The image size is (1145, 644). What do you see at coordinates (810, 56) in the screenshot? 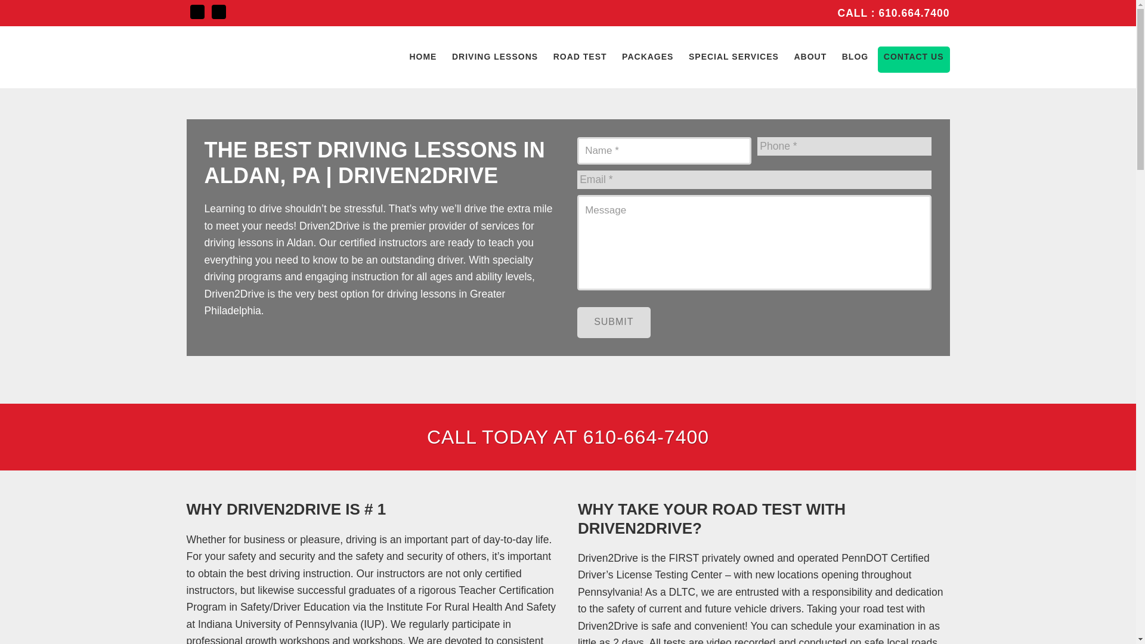
I see `ABOUT` at bounding box center [810, 56].